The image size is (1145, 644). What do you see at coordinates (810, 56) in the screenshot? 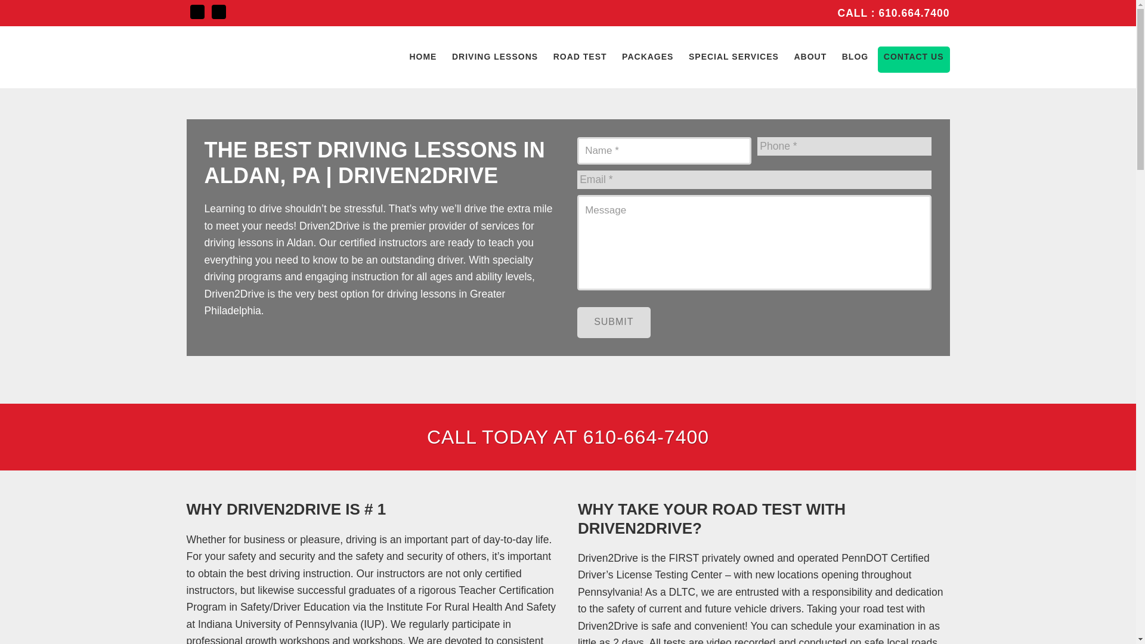
I see `ABOUT` at bounding box center [810, 56].